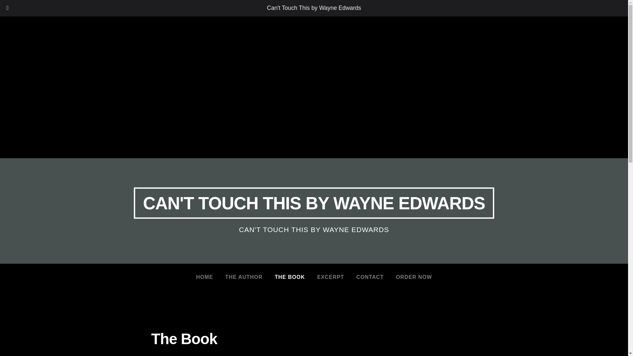 Image resolution: width=633 pixels, height=356 pixels. I want to click on THE AUTHOR, so click(244, 277).